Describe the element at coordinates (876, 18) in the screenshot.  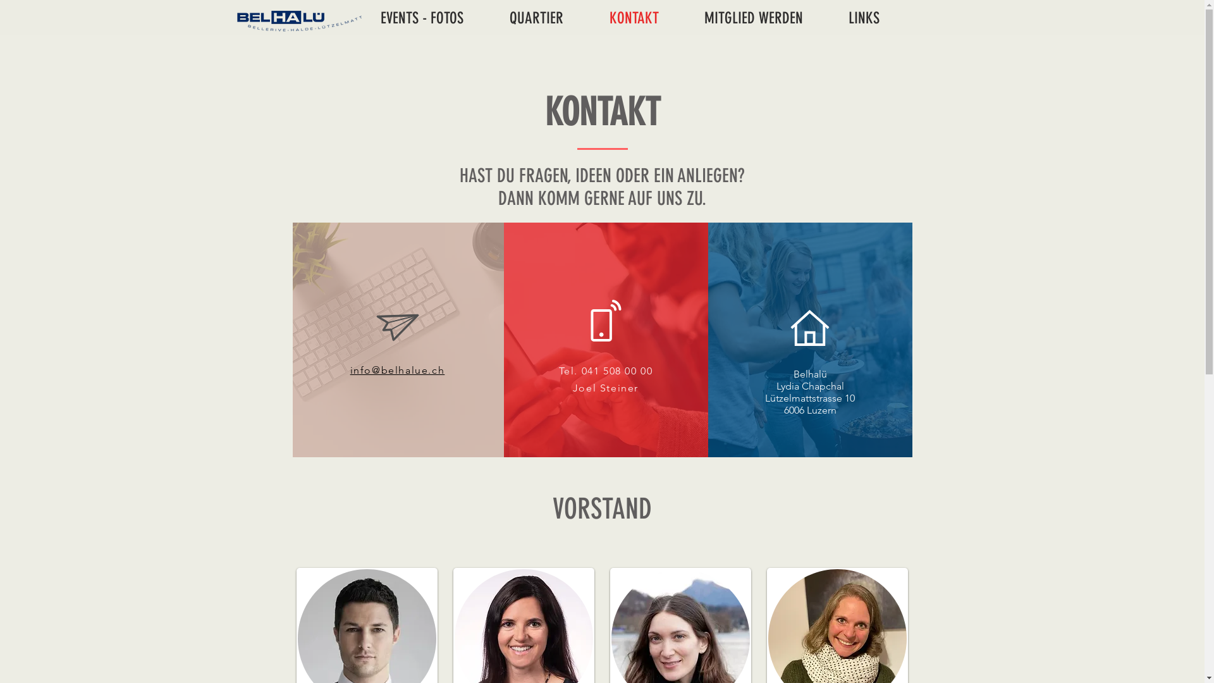
I see `LINKS` at that location.